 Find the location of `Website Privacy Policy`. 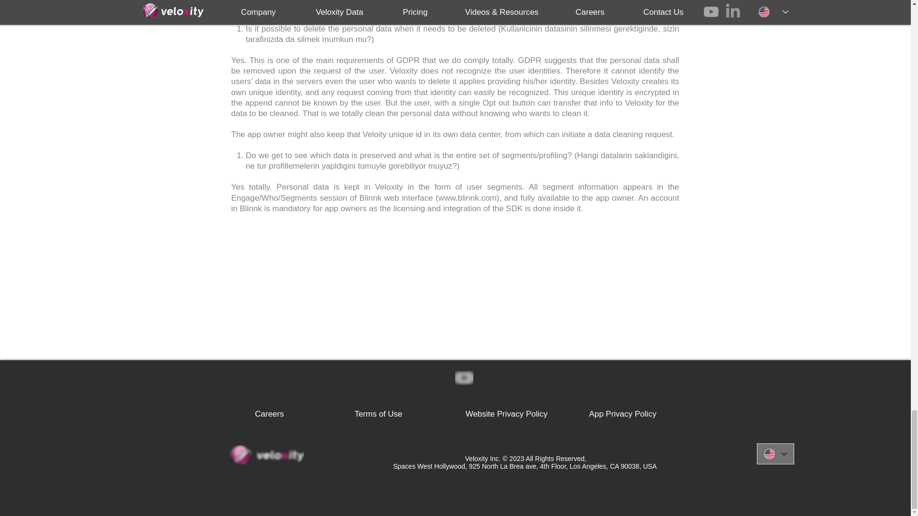

Website Privacy Policy is located at coordinates (507, 414).